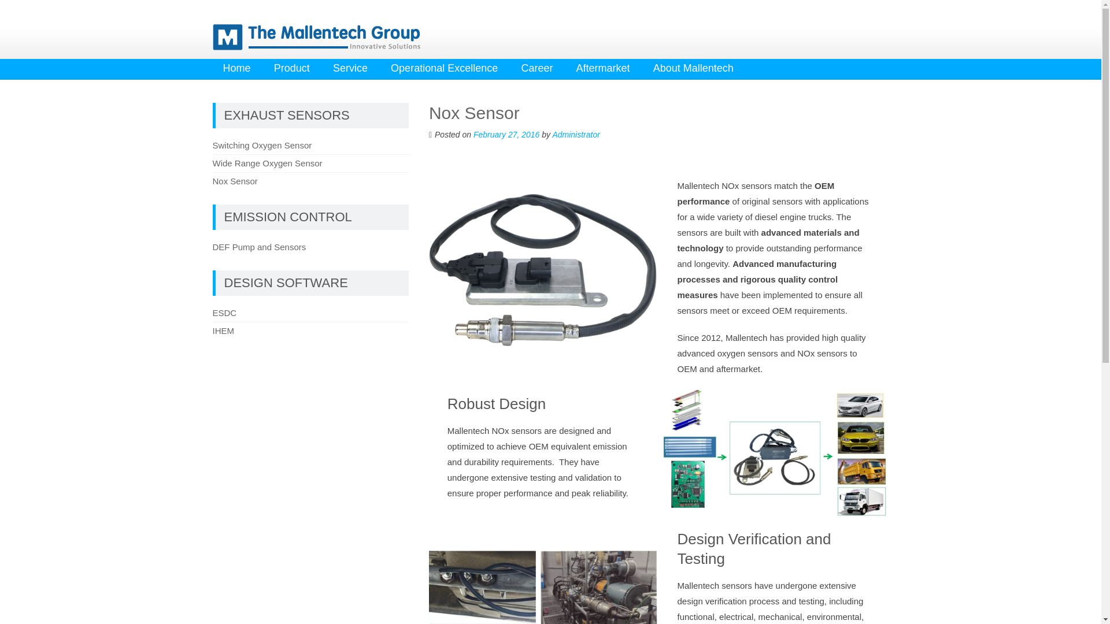  Describe the element at coordinates (223, 330) in the screenshot. I see `IHEM` at that location.